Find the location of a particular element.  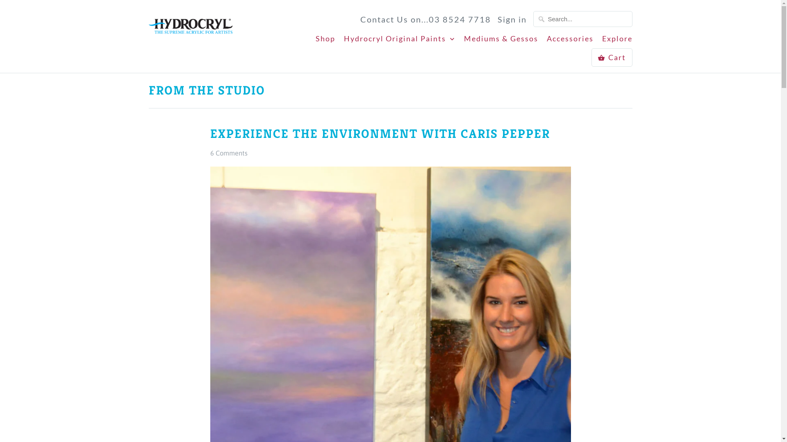

FROM THE STUDIO is located at coordinates (207, 90).